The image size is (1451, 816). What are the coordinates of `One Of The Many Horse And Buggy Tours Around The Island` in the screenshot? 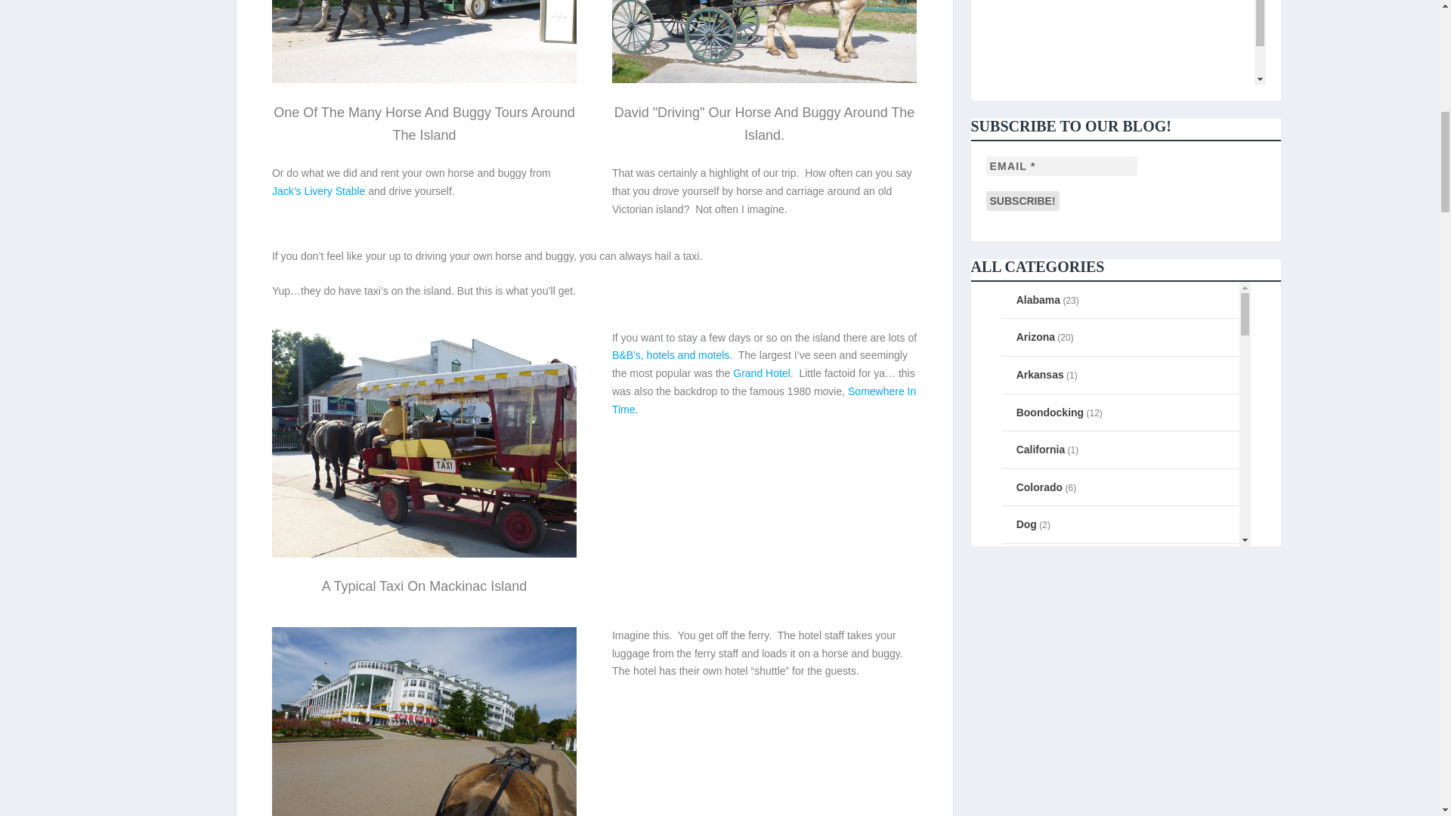 It's located at (424, 79).